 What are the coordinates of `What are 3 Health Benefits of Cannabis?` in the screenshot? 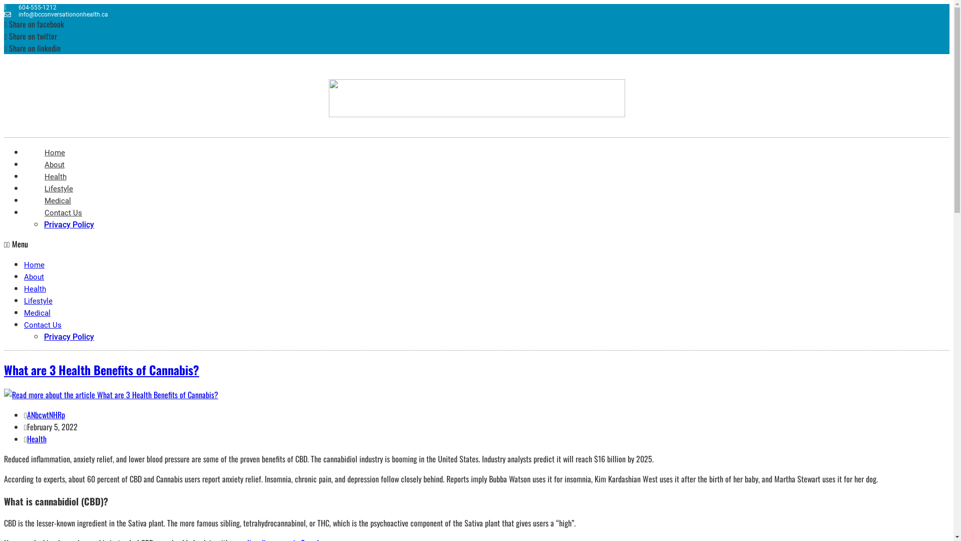 It's located at (102, 370).